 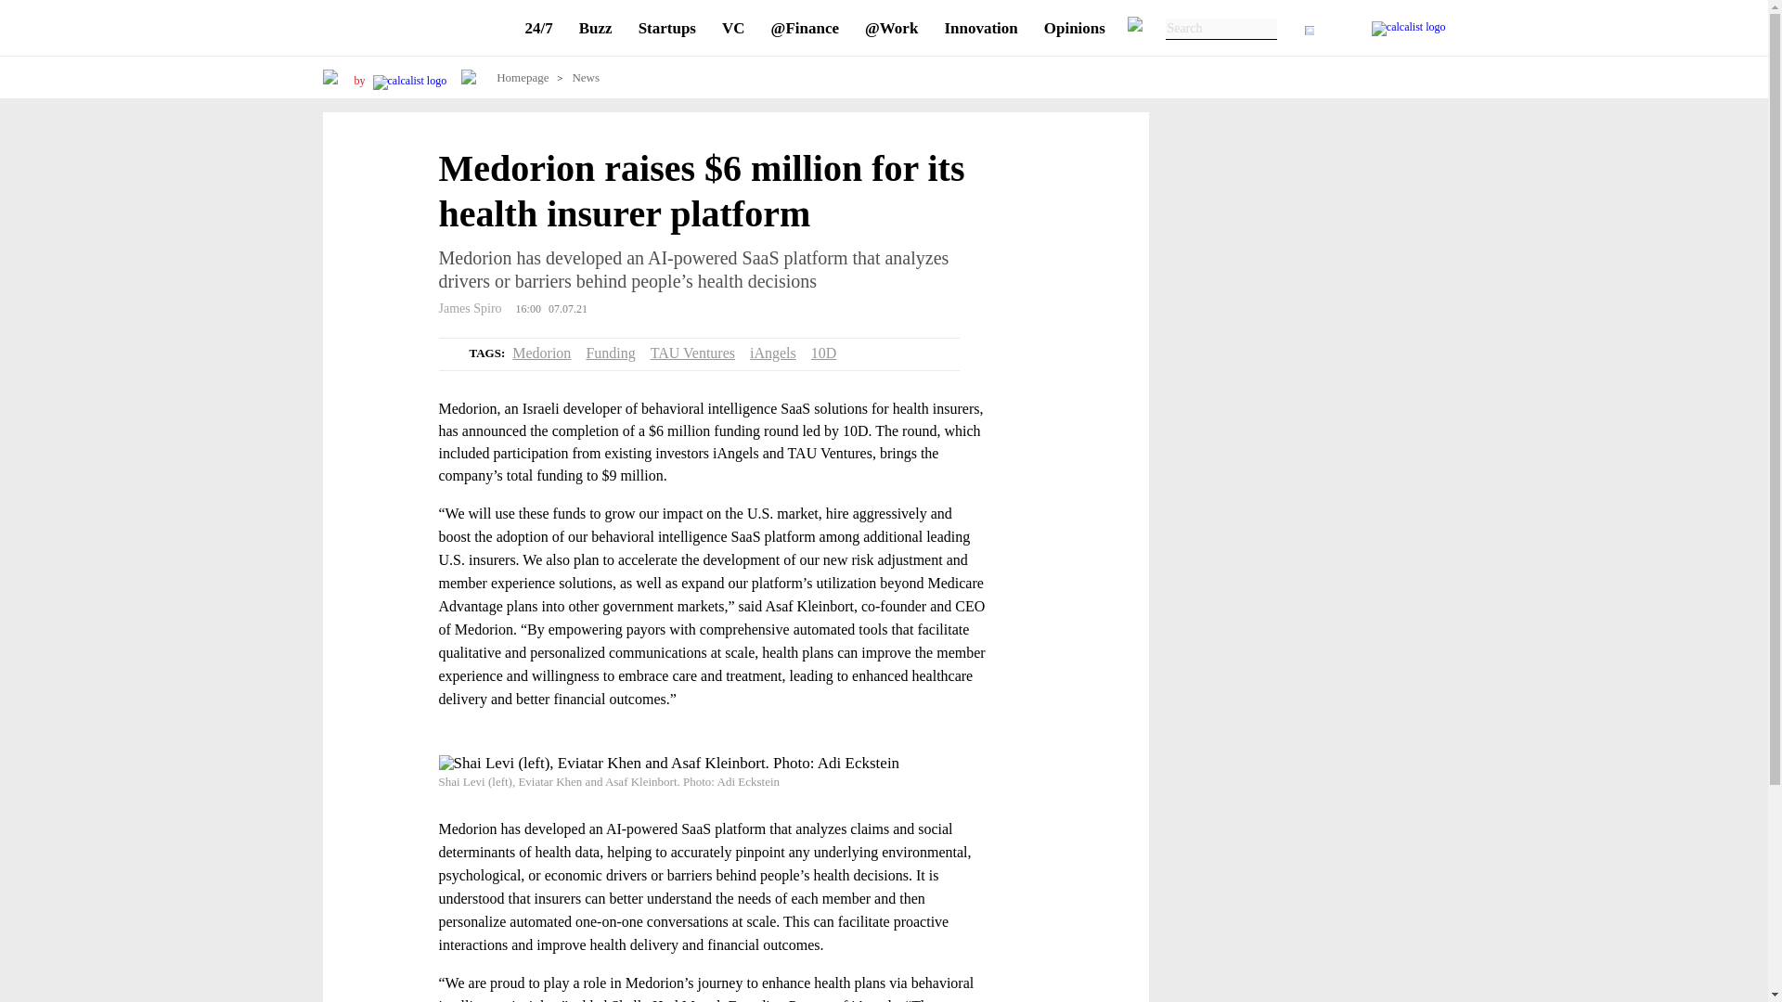 What do you see at coordinates (541, 353) in the screenshot?
I see `Medorion` at bounding box center [541, 353].